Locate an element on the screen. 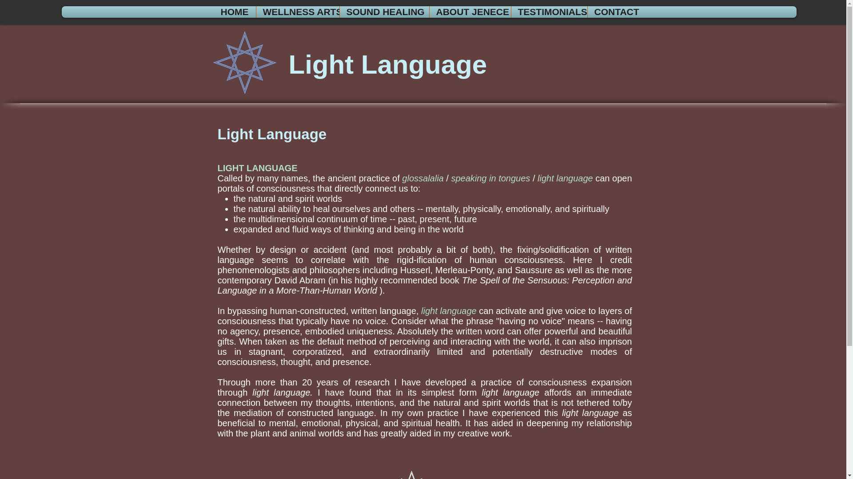 Image resolution: width=853 pixels, height=479 pixels. SOUND HEALING is located at coordinates (384, 12).